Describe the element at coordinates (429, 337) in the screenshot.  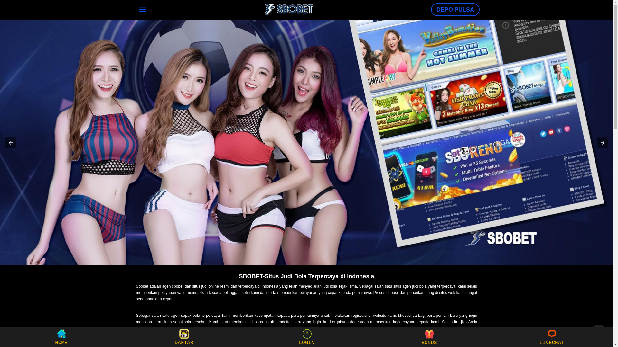
I see `BONUS` at that location.